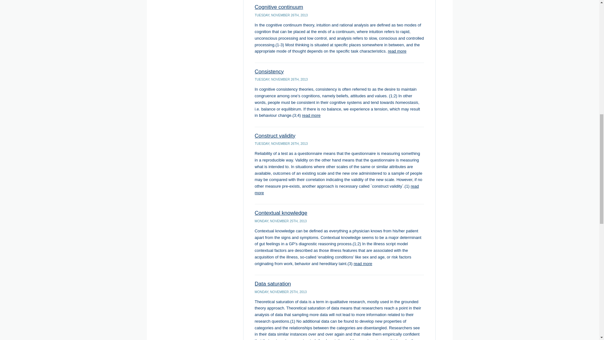 Image resolution: width=604 pixels, height=340 pixels. Describe the element at coordinates (281, 213) in the screenshot. I see `Permalink to Contextual knowledge` at that location.